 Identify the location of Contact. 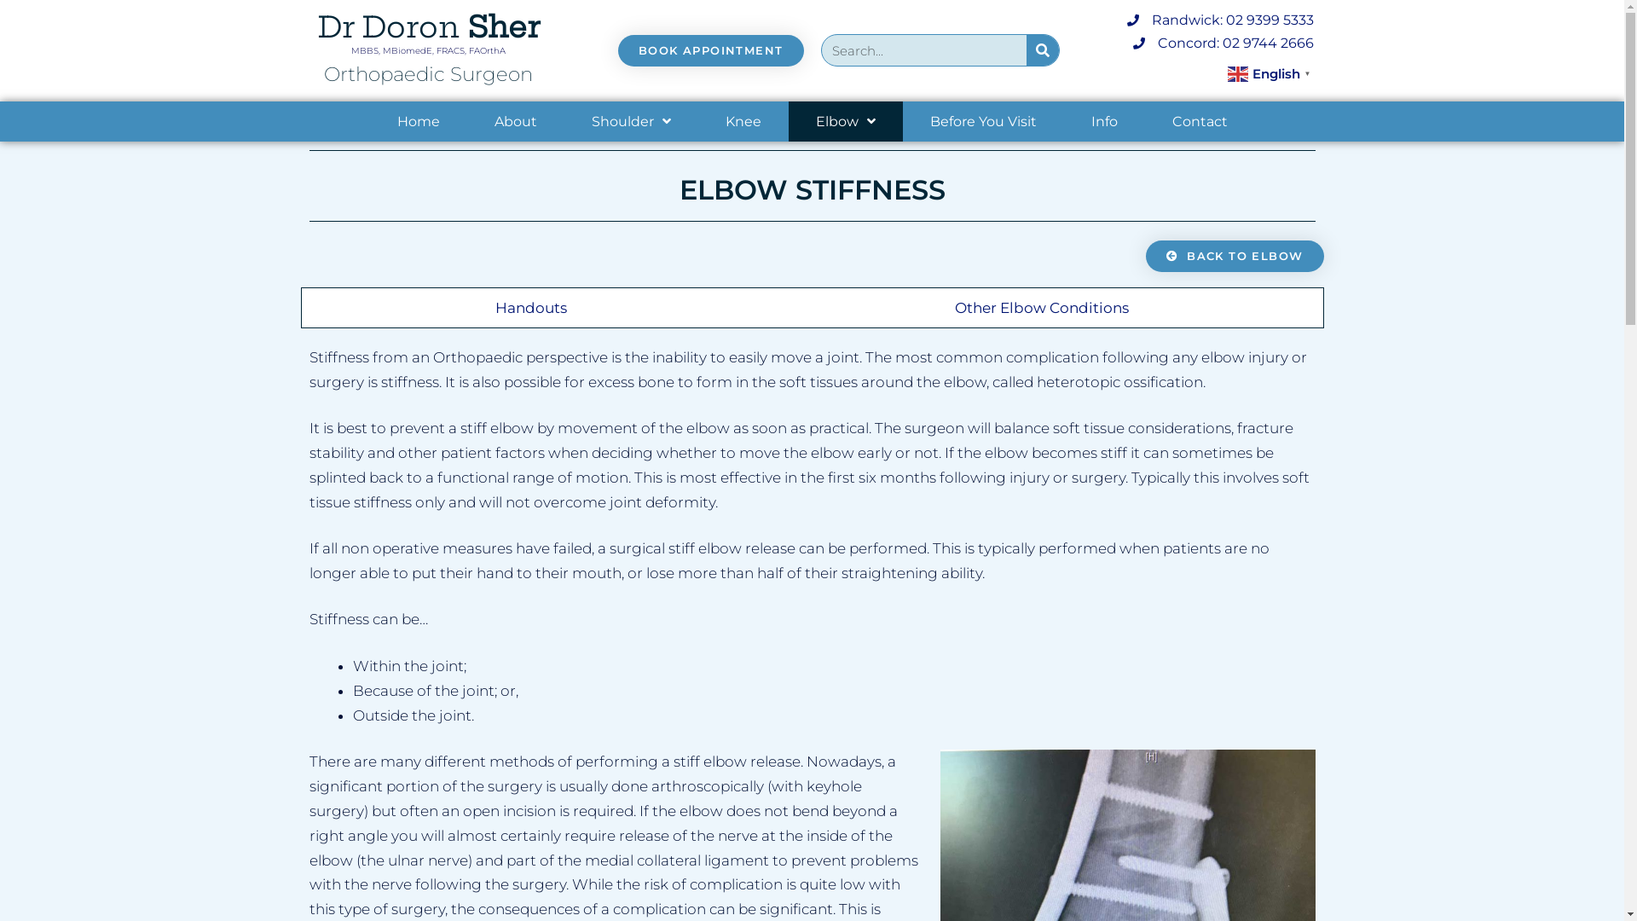
(1199, 121).